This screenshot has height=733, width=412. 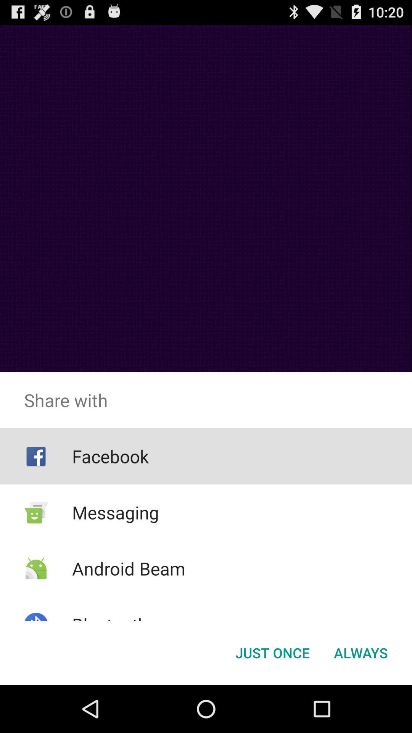 What do you see at coordinates (361, 653) in the screenshot?
I see `choose button next to just once button` at bounding box center [361, 653].